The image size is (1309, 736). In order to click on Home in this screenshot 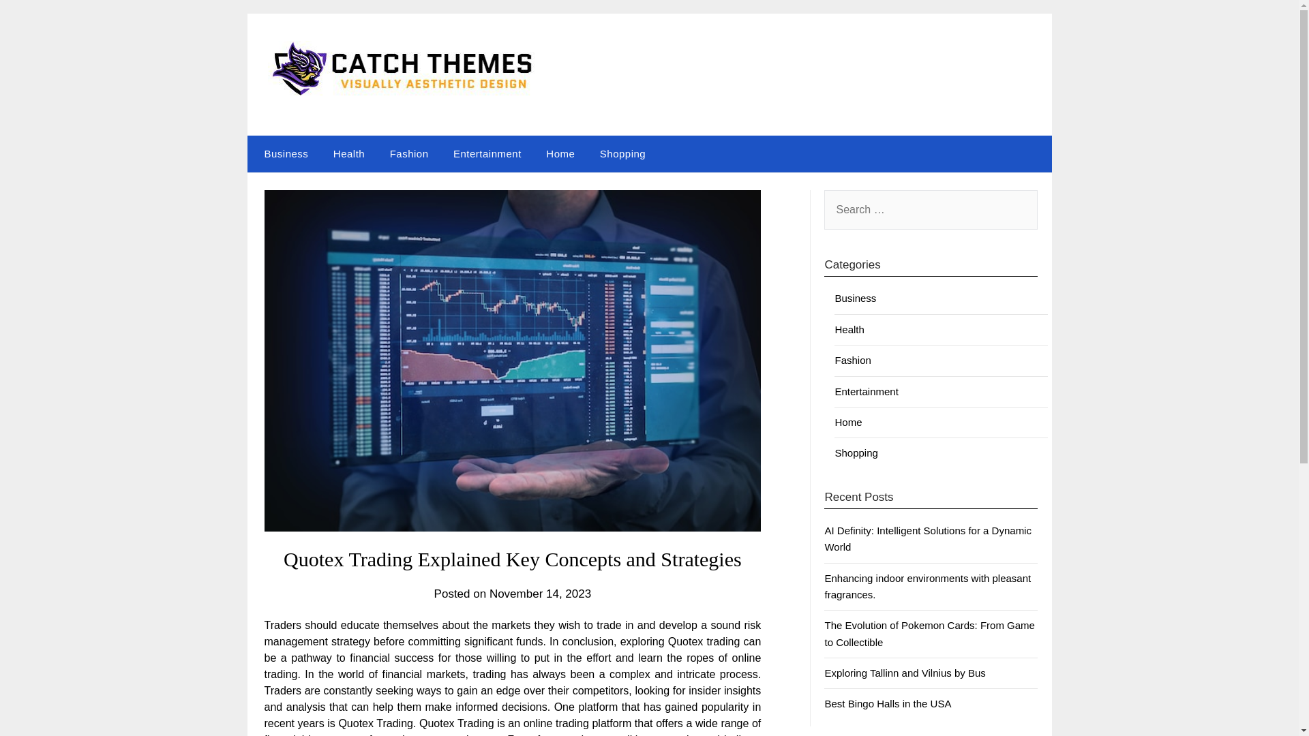, I will do `click(848, 422)`.